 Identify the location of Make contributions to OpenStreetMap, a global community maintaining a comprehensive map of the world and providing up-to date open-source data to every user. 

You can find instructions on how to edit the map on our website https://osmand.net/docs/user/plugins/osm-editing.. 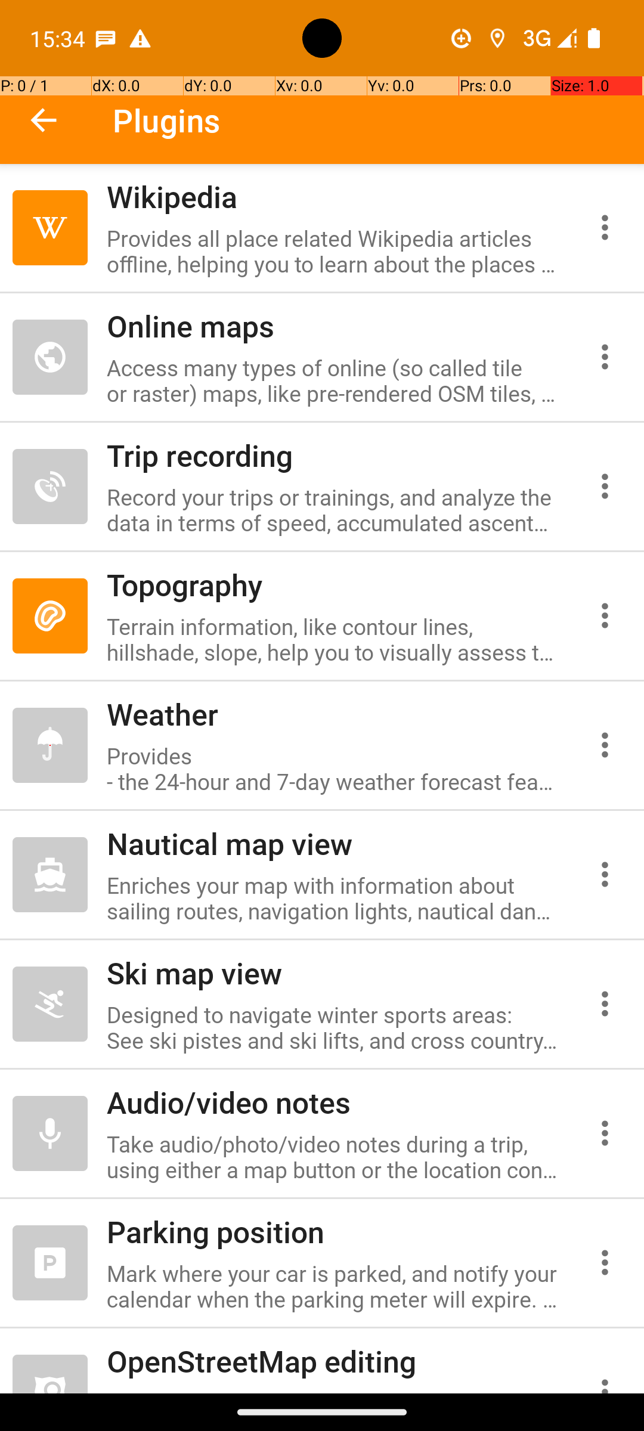
(333, 1390).